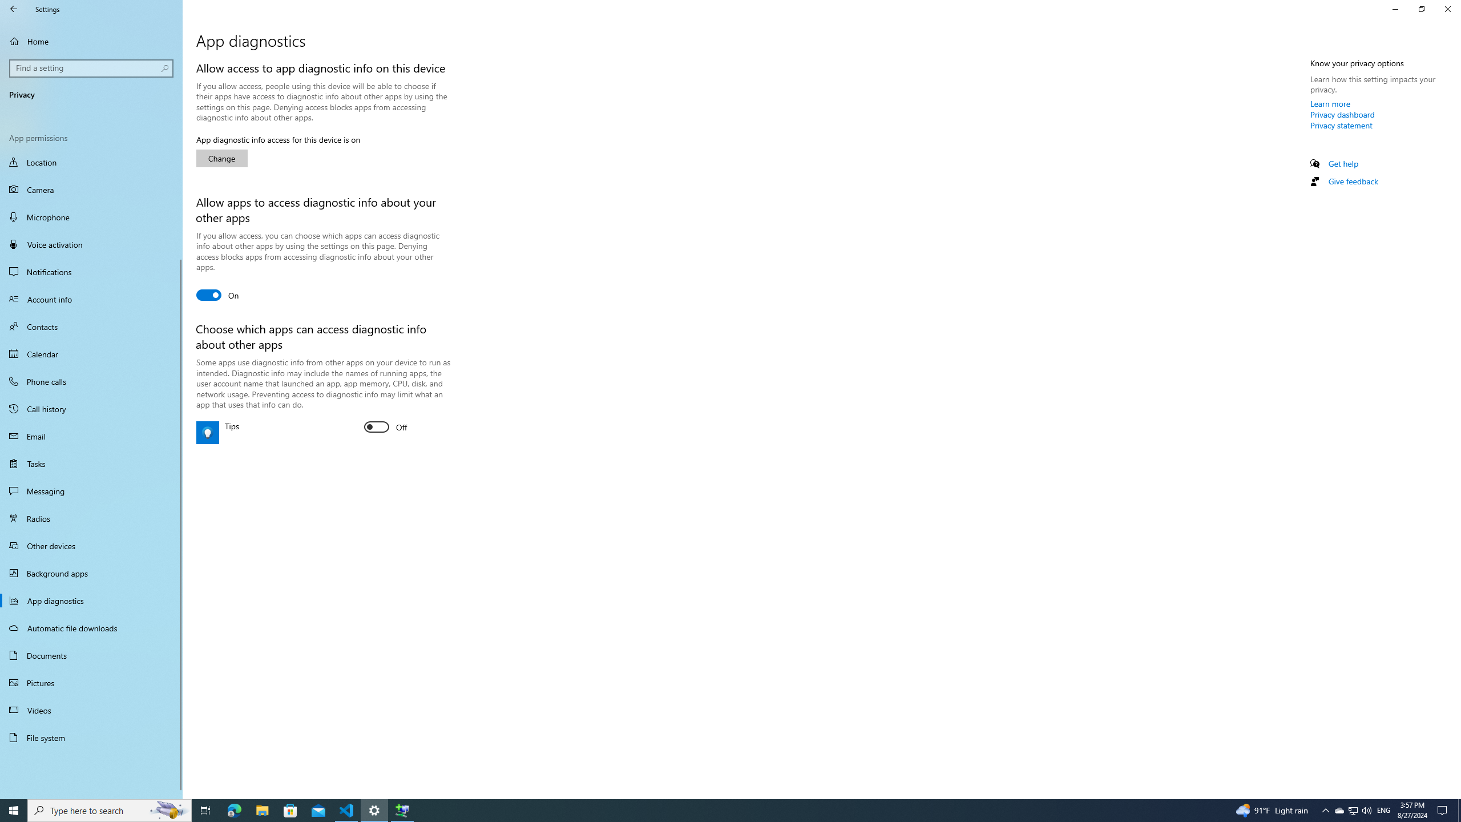  I want to click on Search box, Find a setting, so click(92, 68).